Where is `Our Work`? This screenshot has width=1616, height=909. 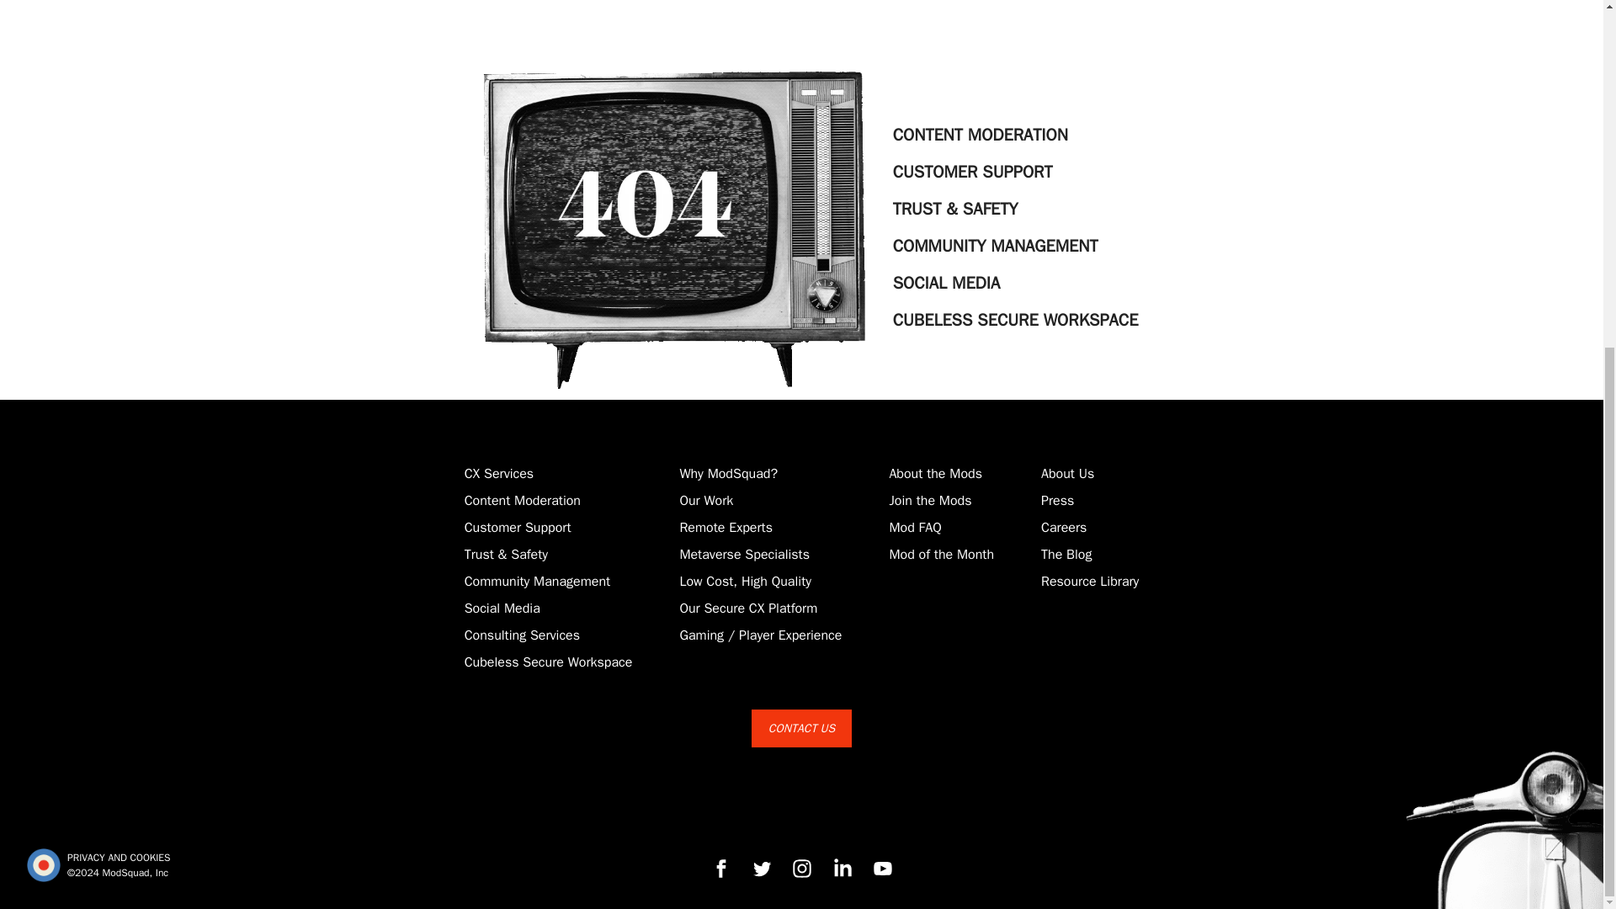 Our Work is located at coordinates (705, 500).